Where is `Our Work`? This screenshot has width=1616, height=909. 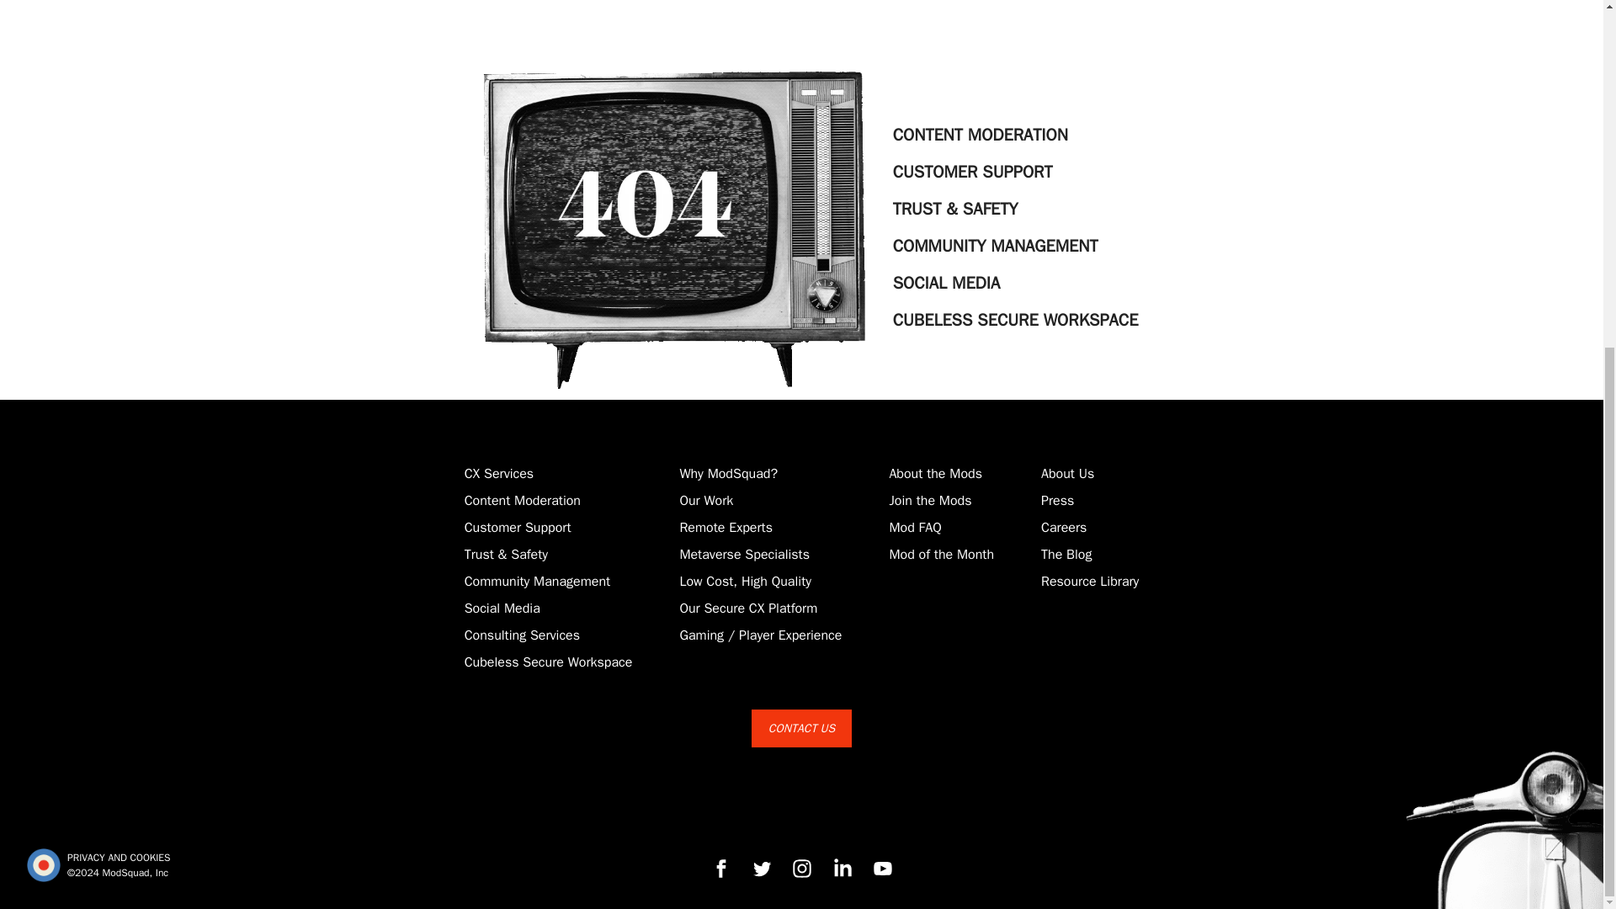 Our Work is located at coordinates (705, 500).